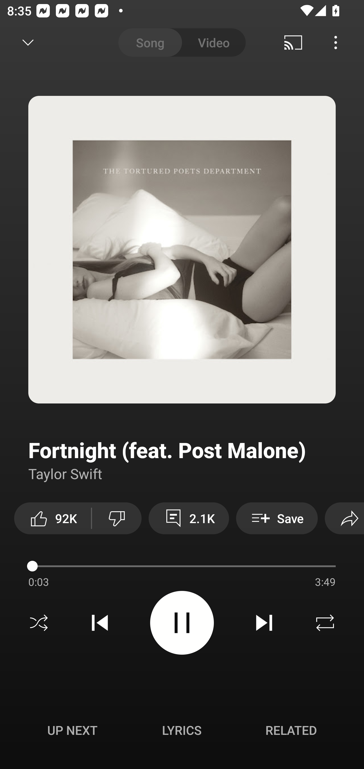 The image size is (364, 769). Describe the element at coordinates (291, 730) in the screenshot. I see `Related RELATED` at that location.